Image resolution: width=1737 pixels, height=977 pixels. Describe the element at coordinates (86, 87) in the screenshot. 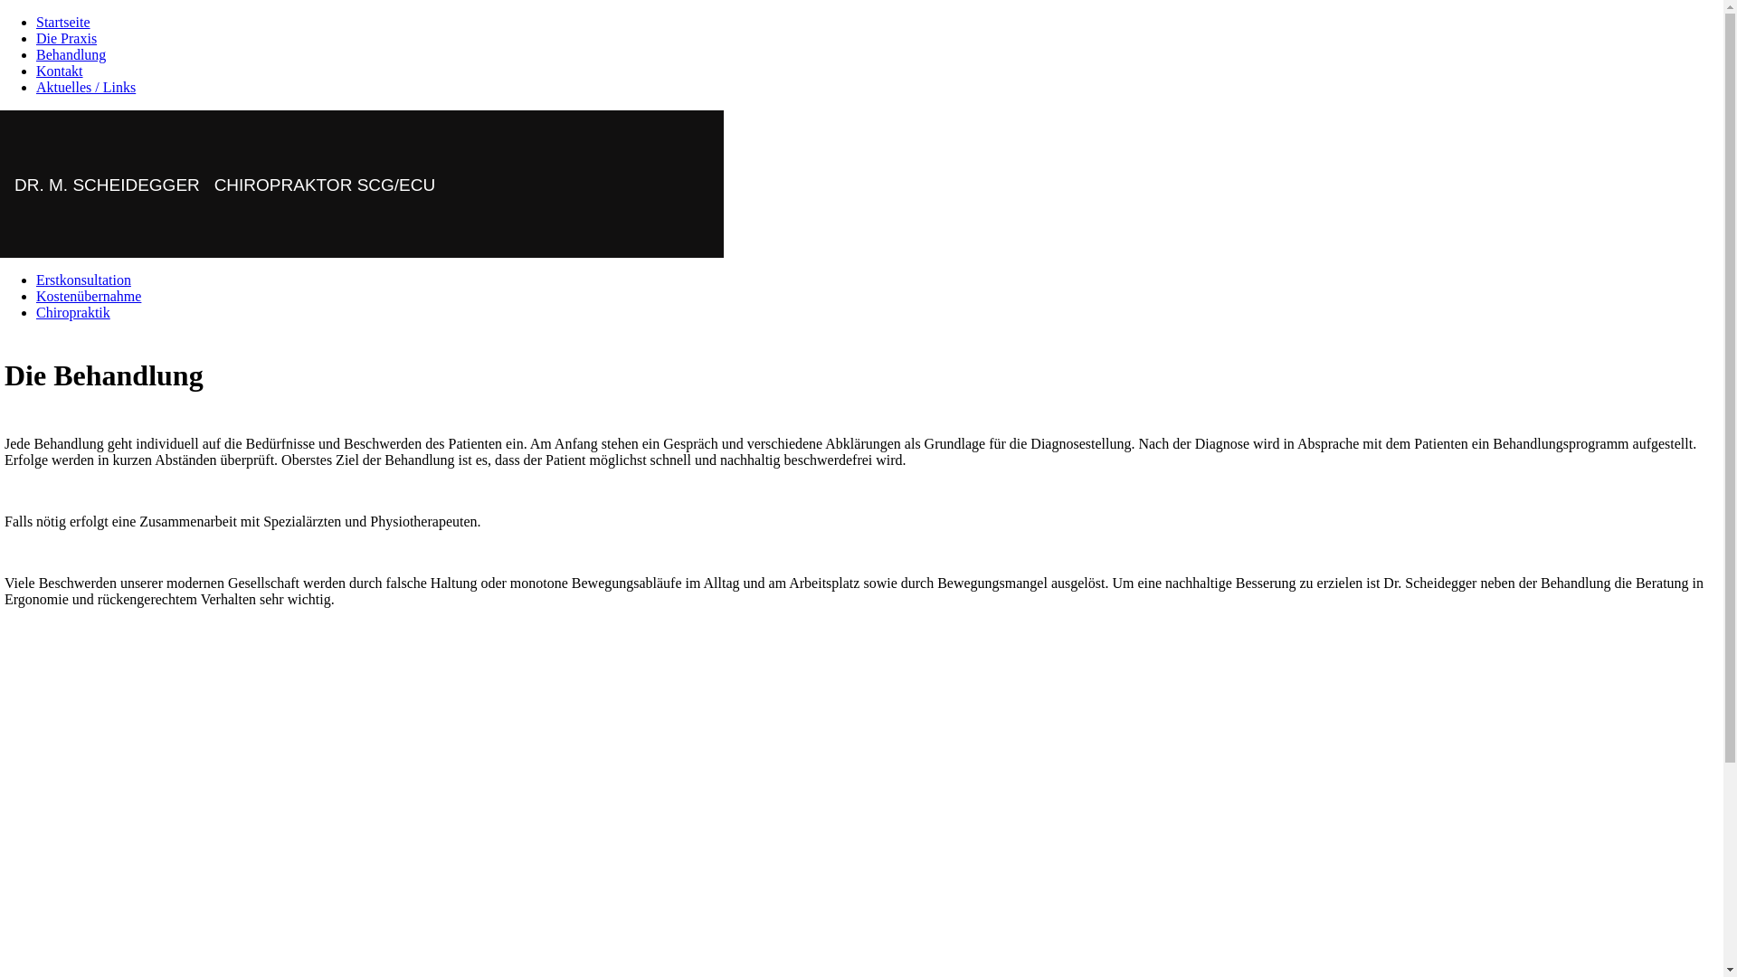

I see `Aktuelles / Links` at that location.